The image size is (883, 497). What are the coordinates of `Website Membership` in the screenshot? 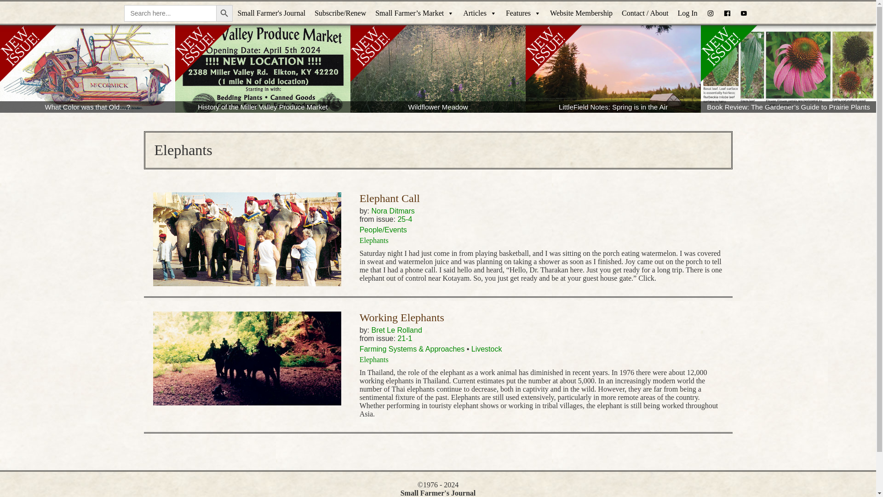 It's located at (581, 13).